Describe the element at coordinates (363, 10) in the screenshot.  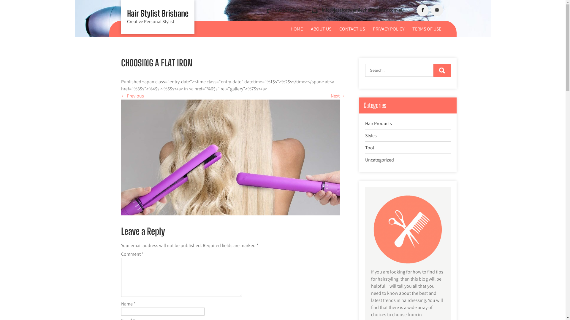
I see `info@jessicatwamleyhairartistry.com.au` at that location.